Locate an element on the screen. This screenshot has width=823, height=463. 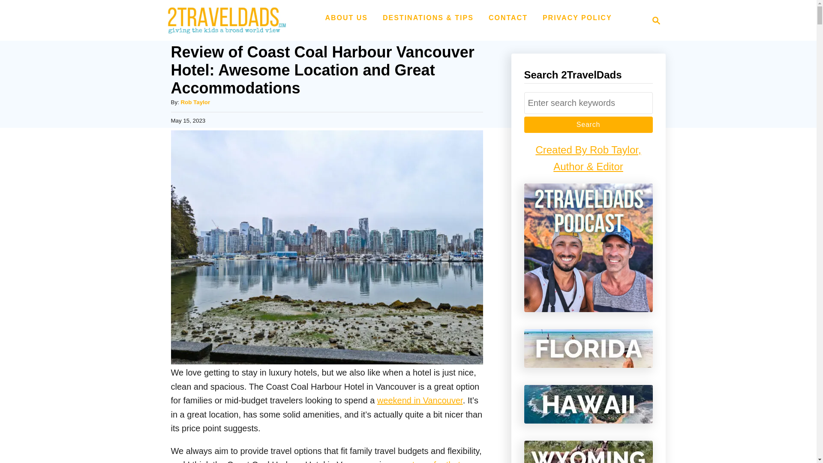
Search is located at coordinates (588, 124).